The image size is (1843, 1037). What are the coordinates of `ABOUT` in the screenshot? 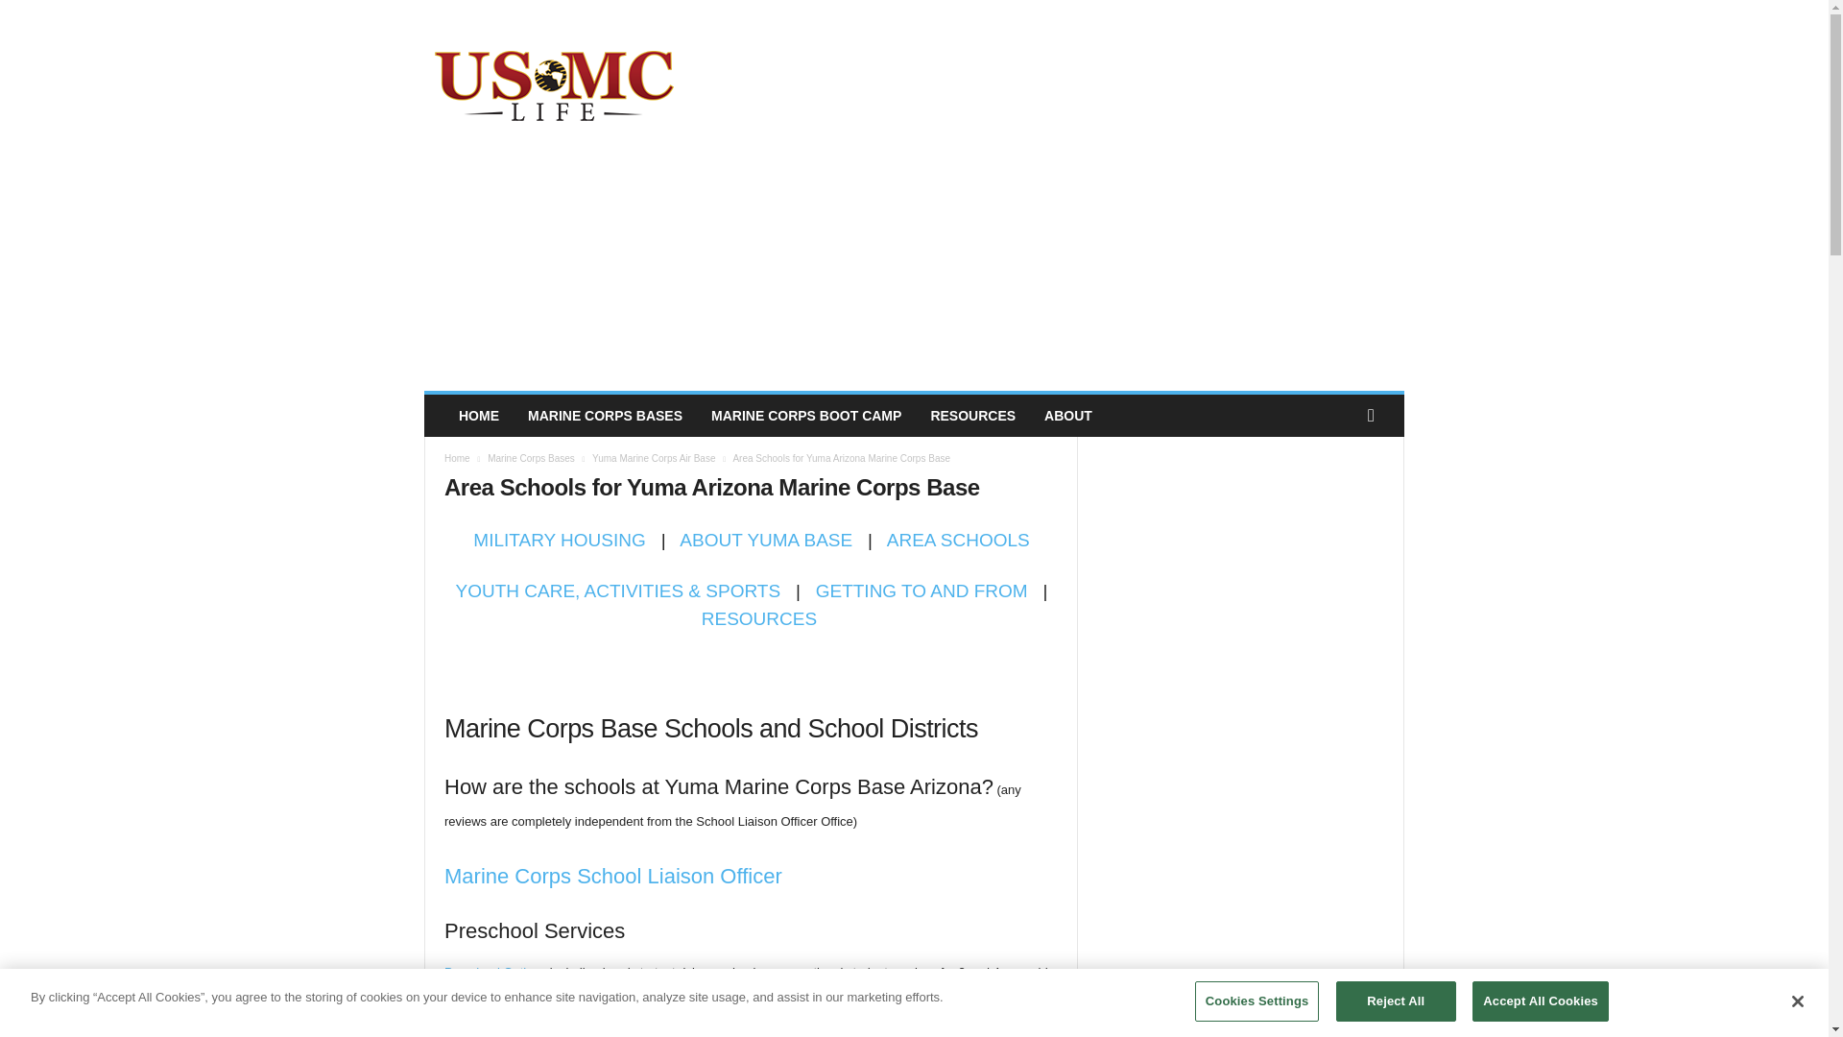 It's located at (1068, 415).